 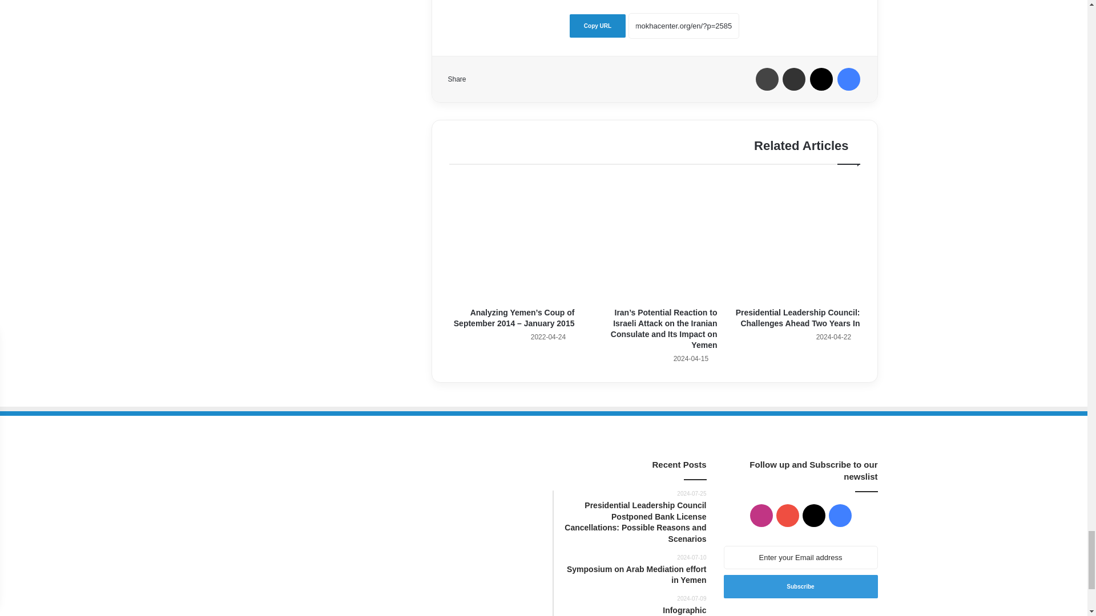 What do you see at coordinates (800, 586) in the screenshot?
I see `Subscribe` at bounding box center [800, 586].